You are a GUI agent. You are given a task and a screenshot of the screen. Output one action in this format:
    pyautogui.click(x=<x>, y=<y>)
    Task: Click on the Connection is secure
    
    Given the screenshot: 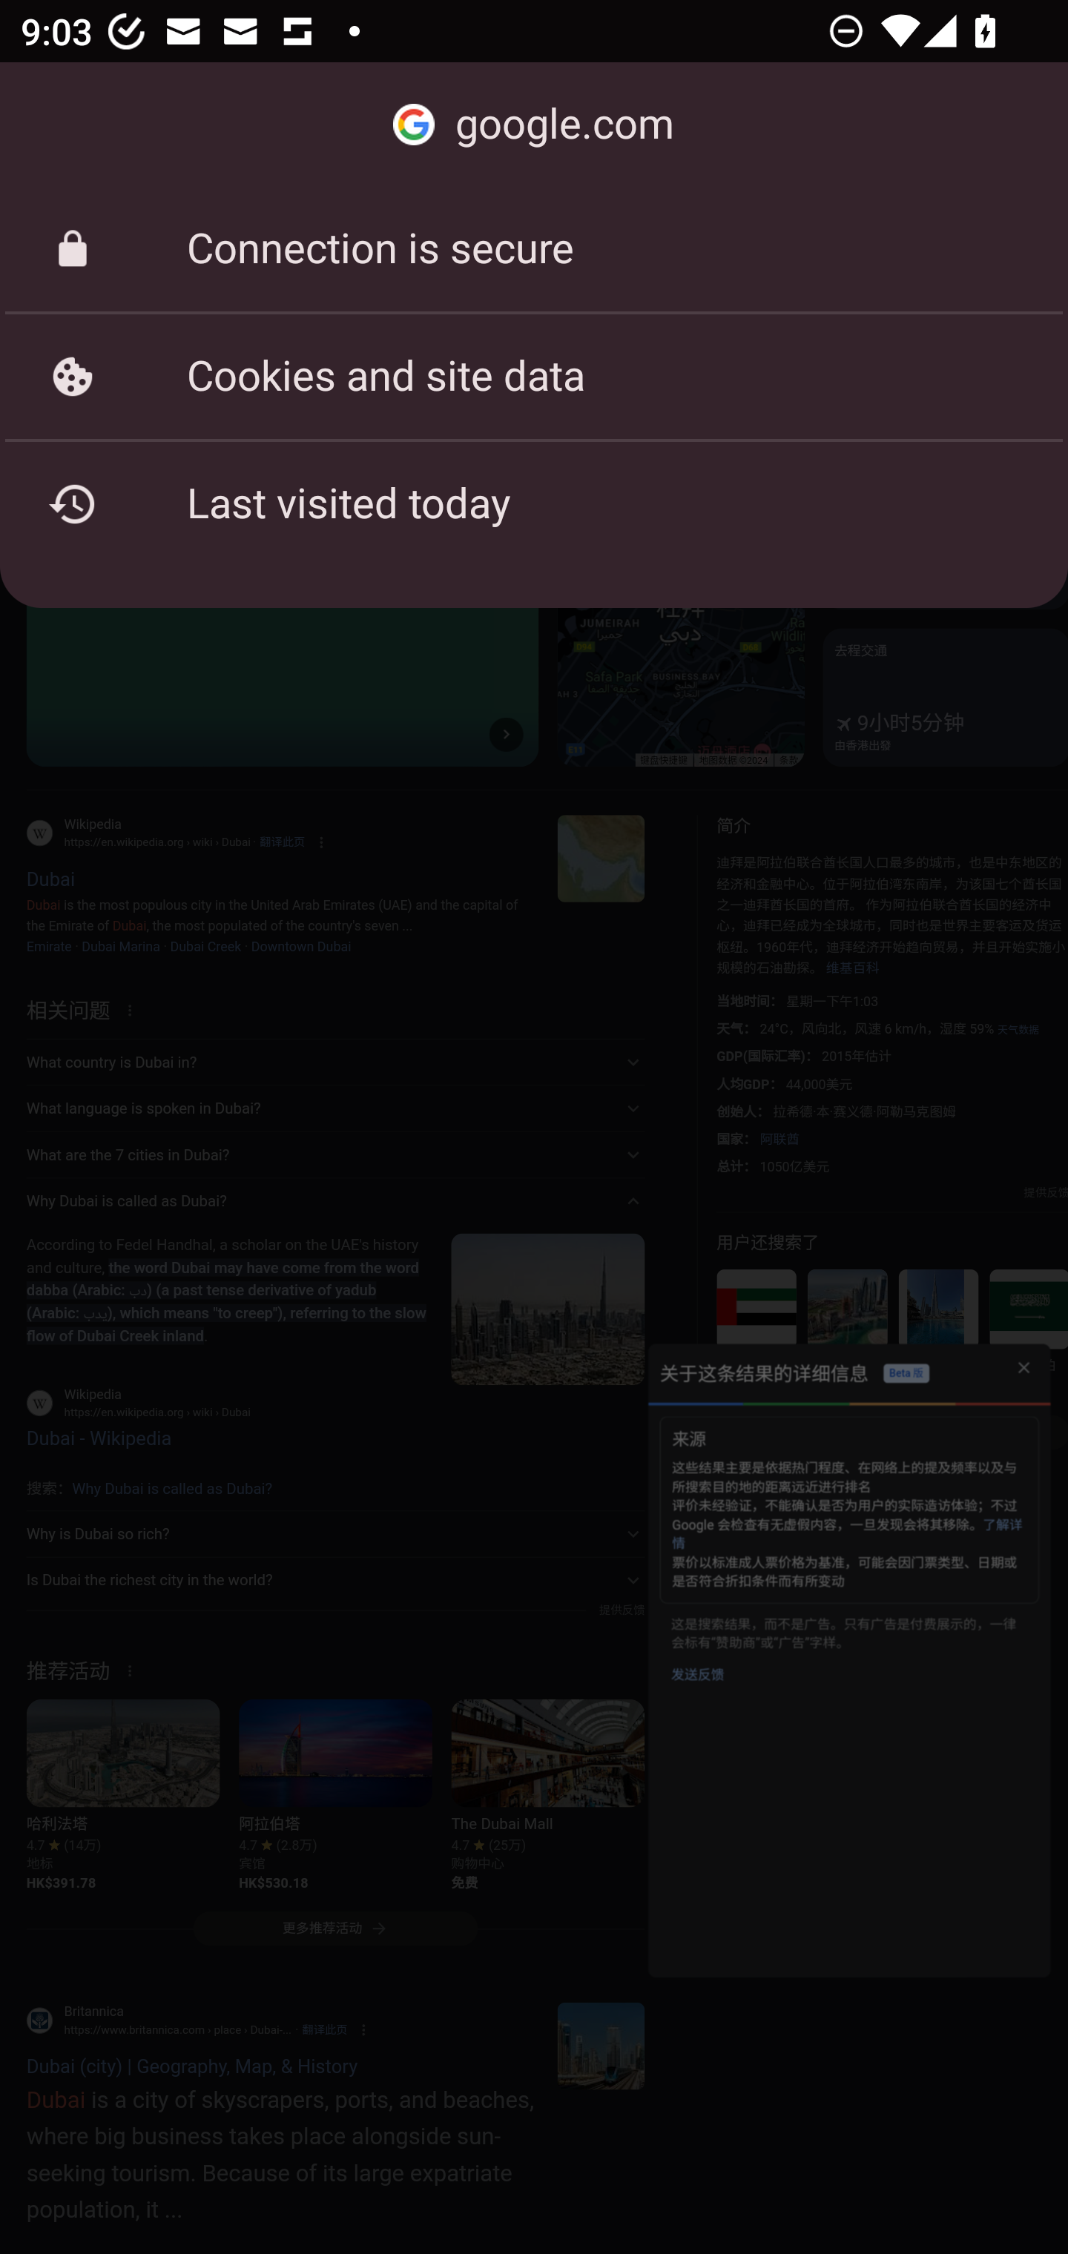 What is the action you would take?
    pyautogui.click(x=534, y=249)
    